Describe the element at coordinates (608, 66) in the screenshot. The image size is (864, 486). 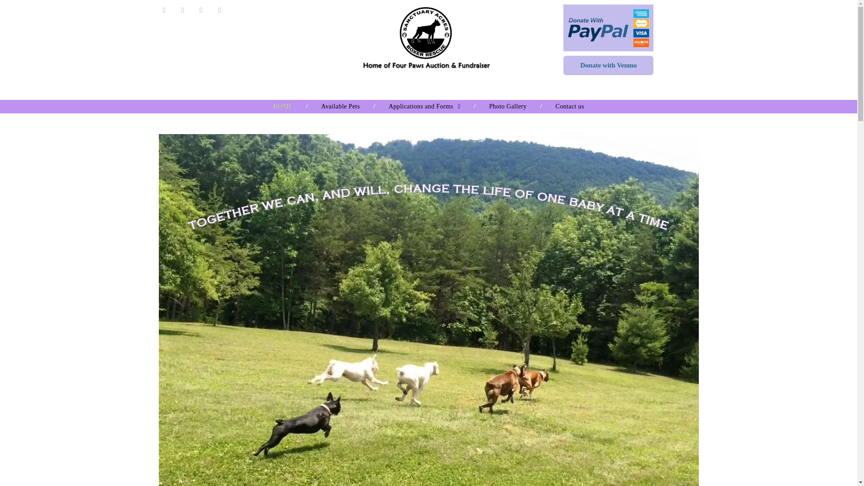
I see `Donate with Venmo` at that location.